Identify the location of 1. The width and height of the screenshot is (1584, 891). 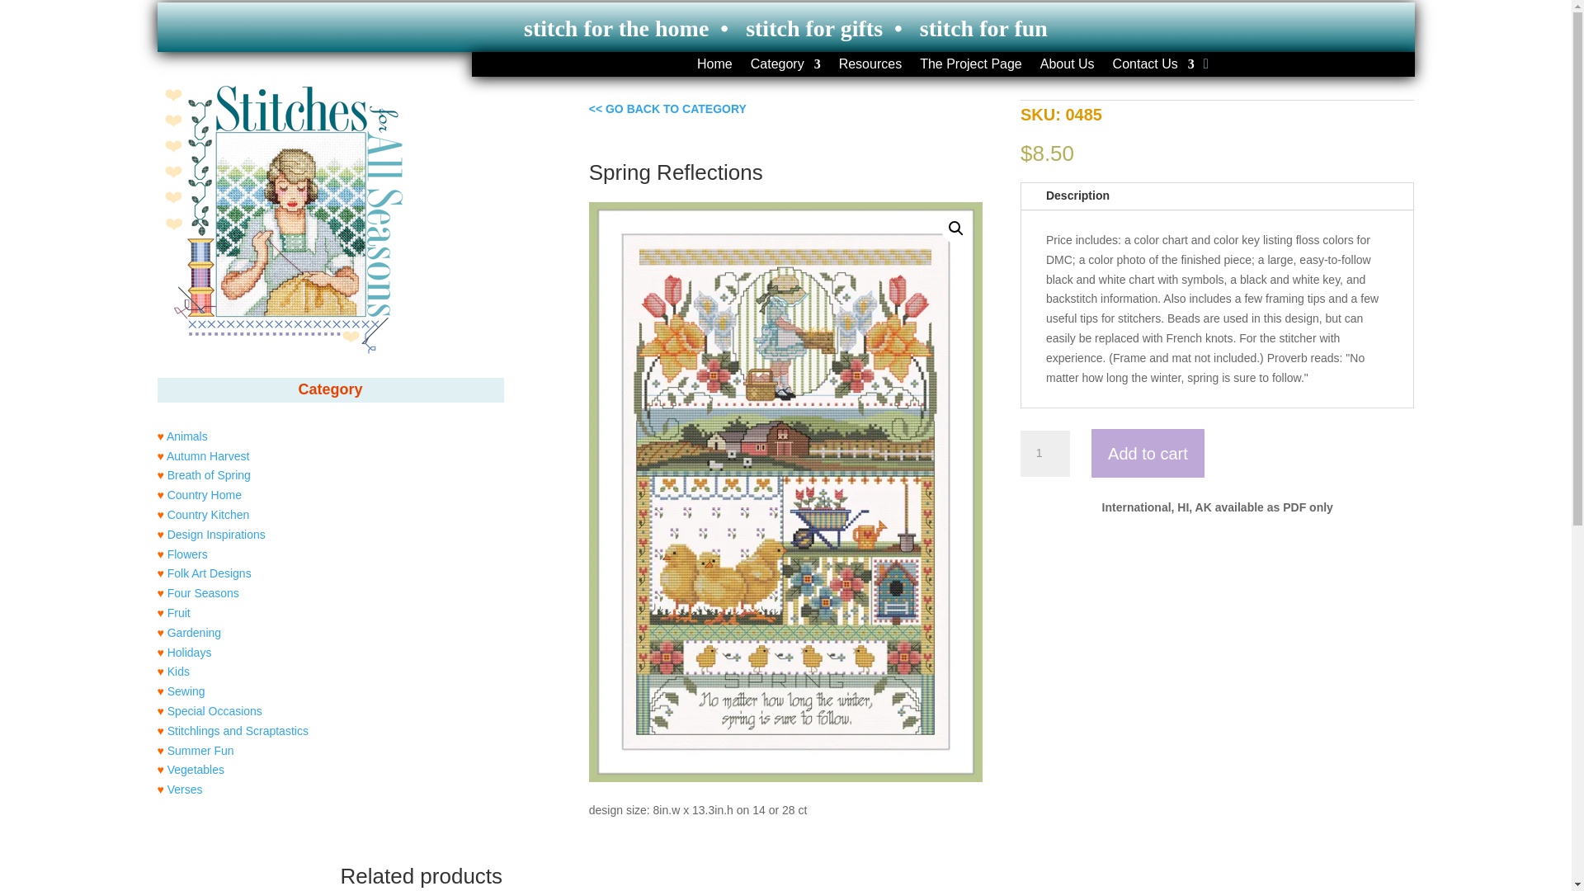
(1044, 453).